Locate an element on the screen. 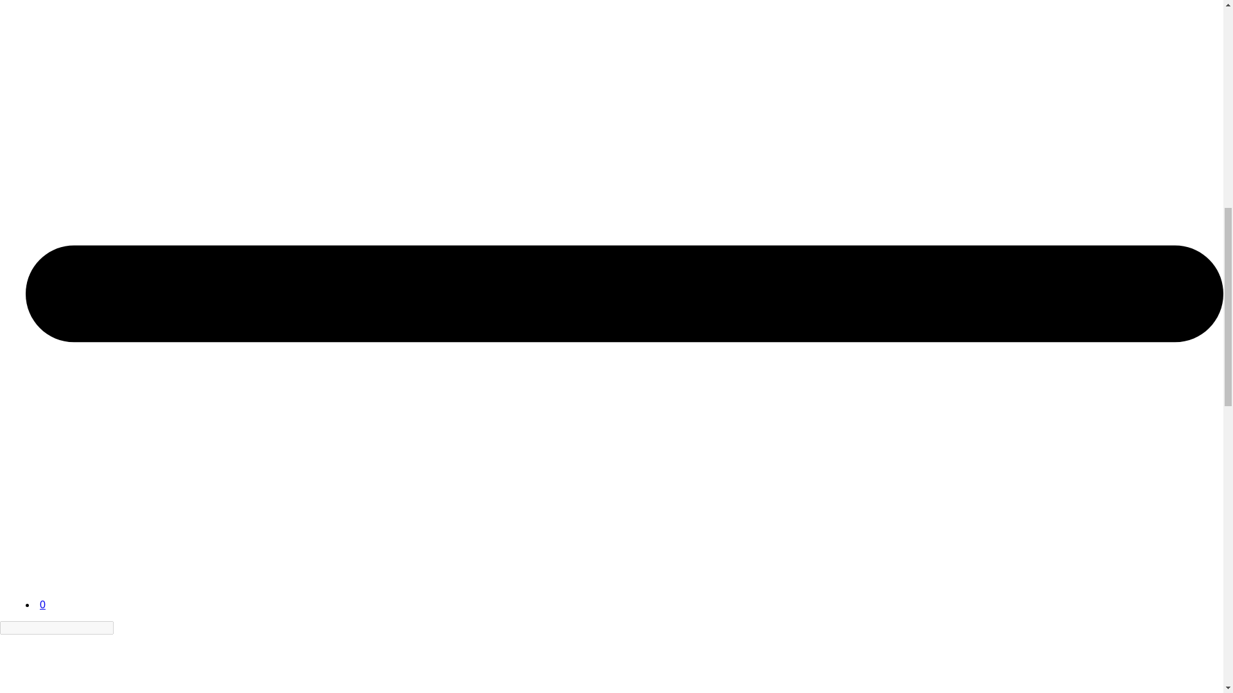 The width and height of the screenshot is (1233, 693). Wine Shop is located at coordinates (74, 562).